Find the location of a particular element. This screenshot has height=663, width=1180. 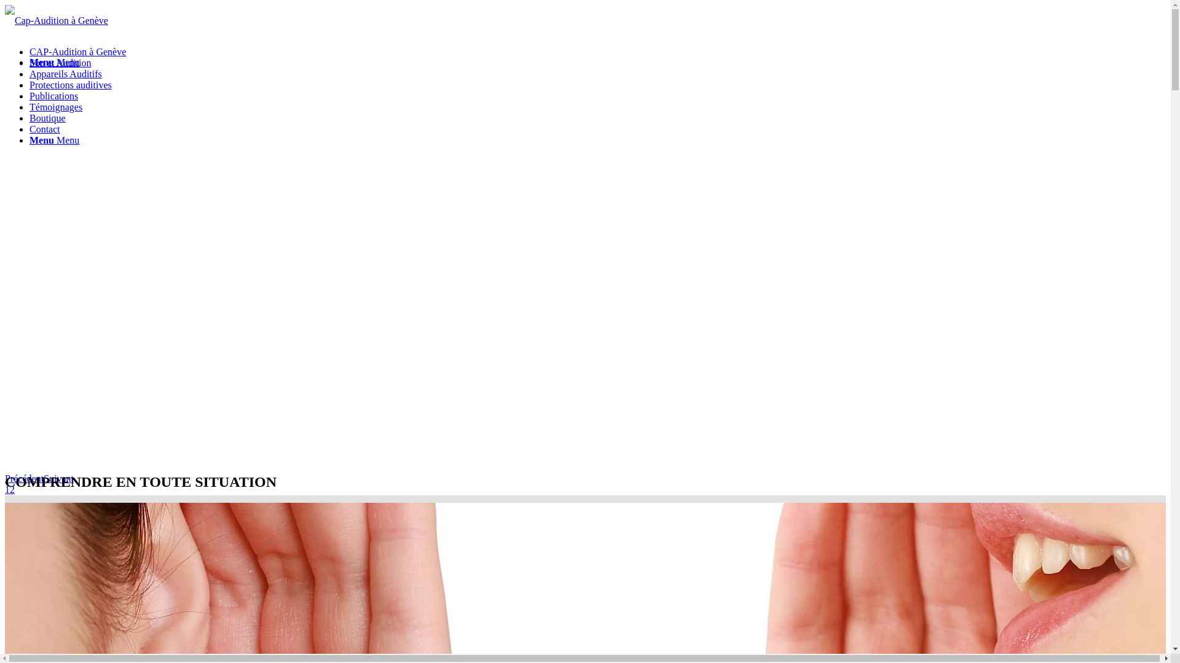

Son et Audition is located at coordinates (60, 63).